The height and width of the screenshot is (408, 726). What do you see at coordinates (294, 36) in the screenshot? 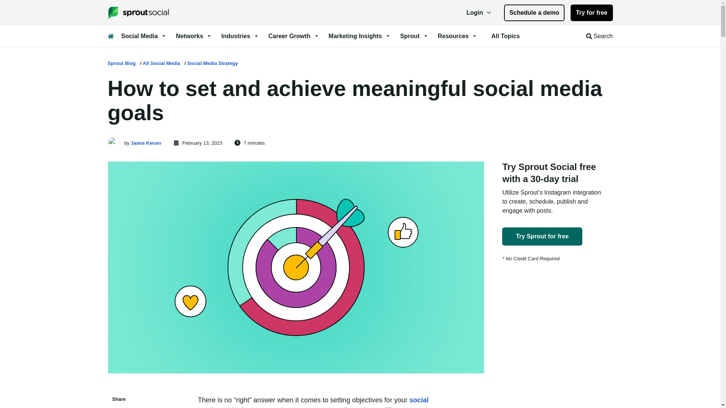
I see `Open Career Growth menu` at bounding box center [294, 36].